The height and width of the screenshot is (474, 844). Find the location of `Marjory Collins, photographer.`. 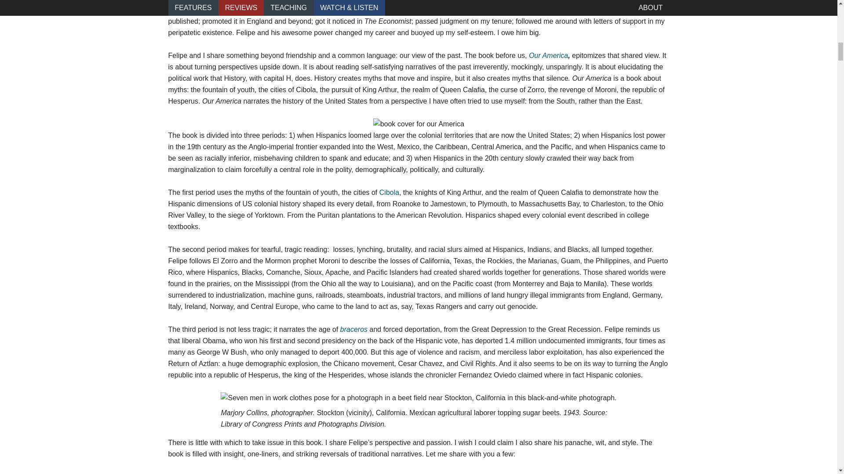

Marjory Collins, photographer. is located at coordinates (268, 413).